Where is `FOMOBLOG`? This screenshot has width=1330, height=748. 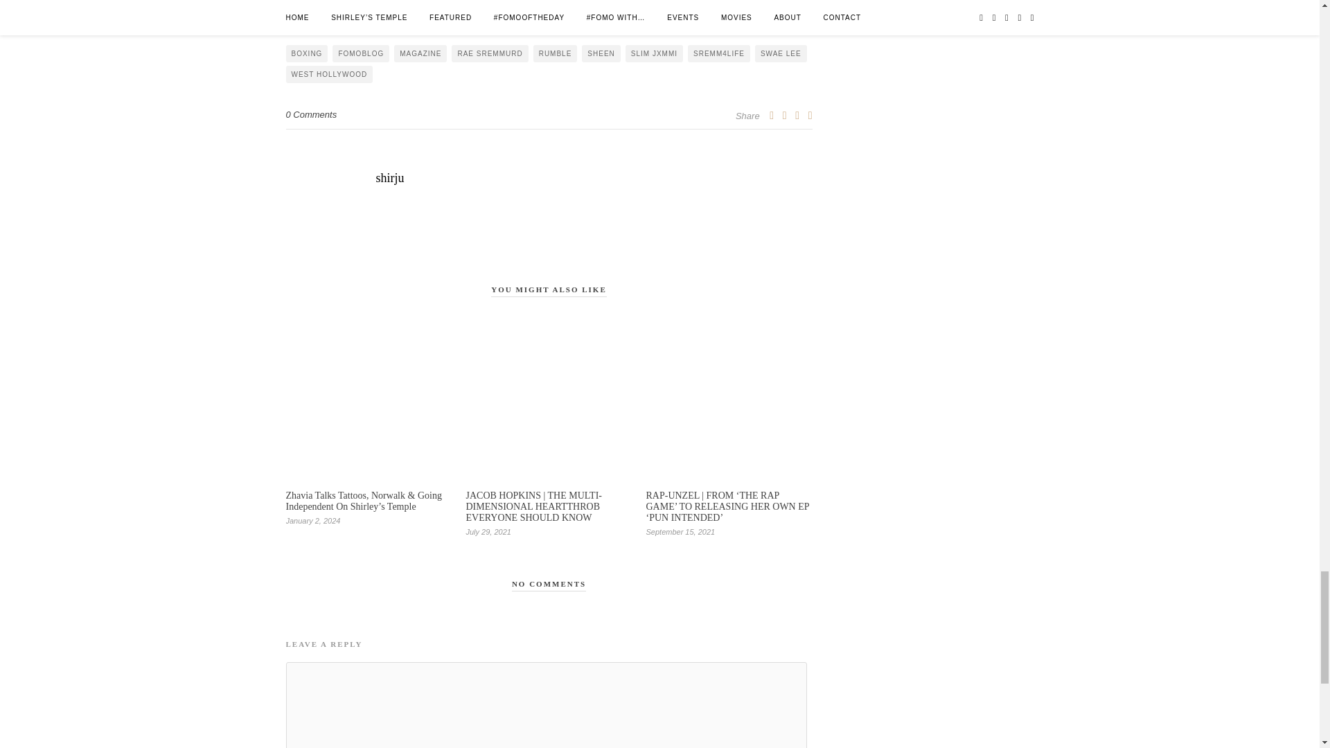 FOMOBLOG is located at coordinates (361, 53).